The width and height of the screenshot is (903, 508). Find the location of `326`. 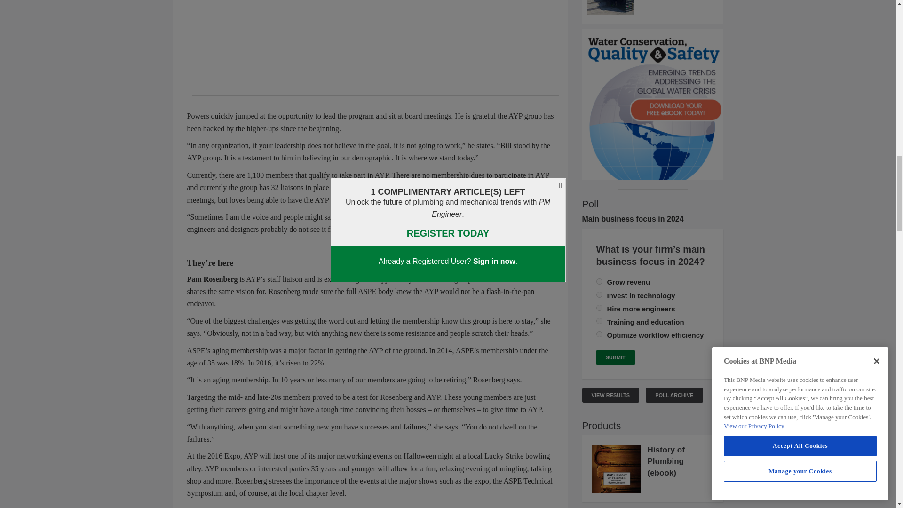

326 is located at coordinates (599, 308).